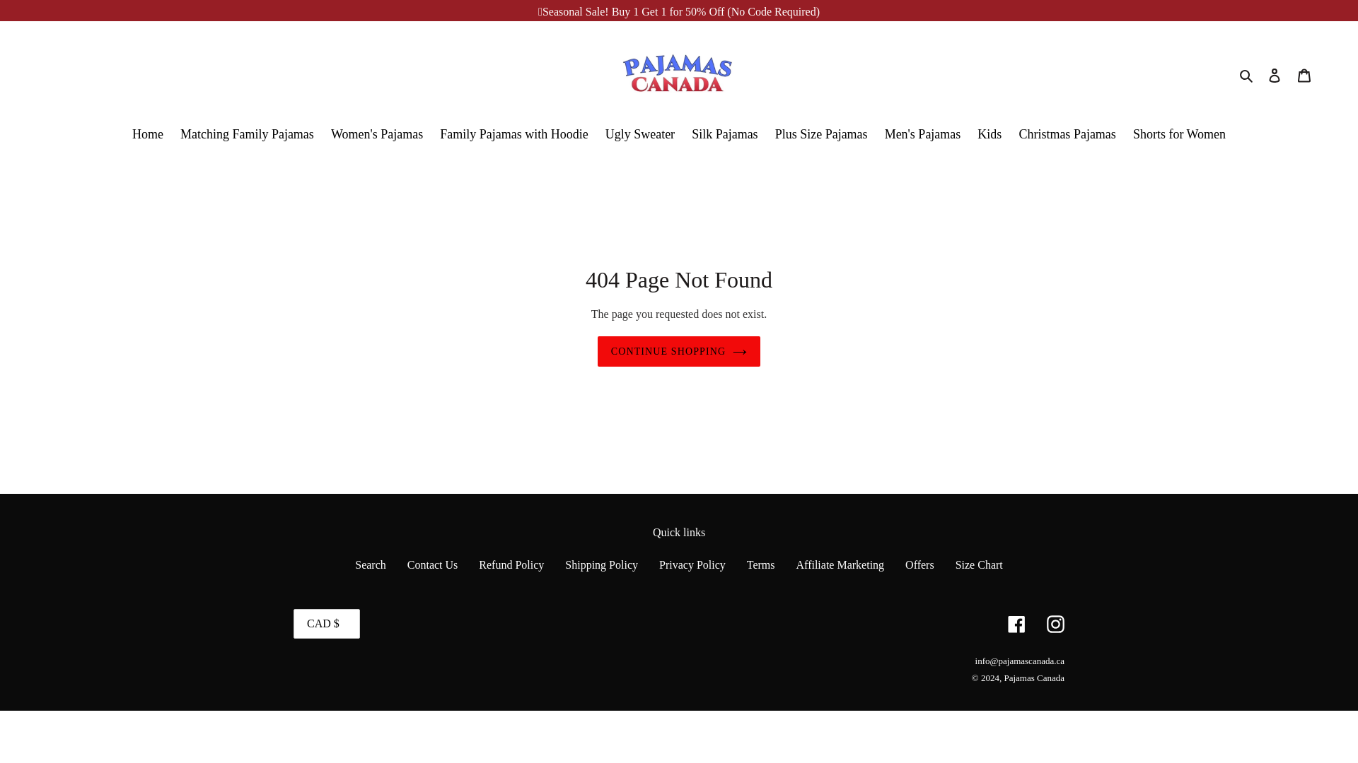 The image size is (1358, 763). Describe the element at coordinates (679, 352) in the screenshot. I see `CONTINUE SHOPPING` at that location.